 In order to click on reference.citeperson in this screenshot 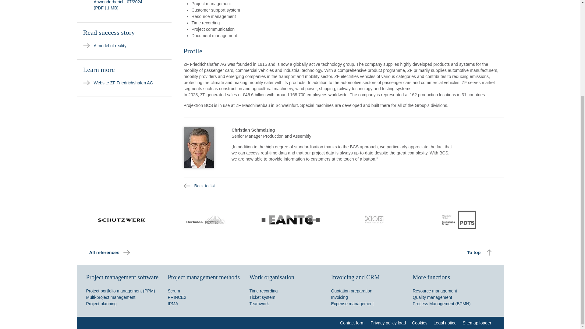, I will do `click(199, 147)`.